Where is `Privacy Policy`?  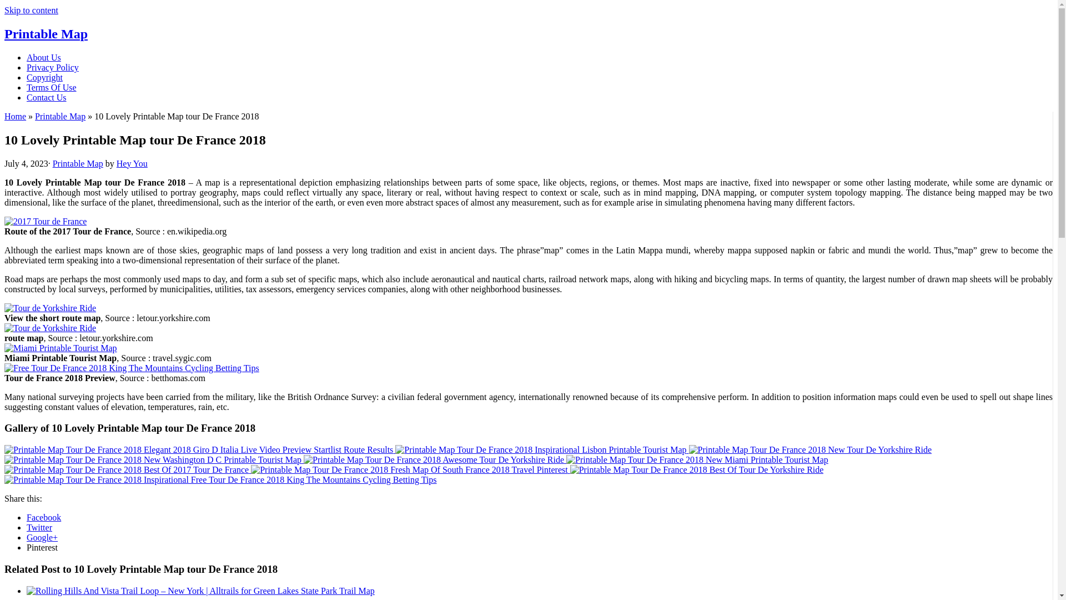 Privacy Policy is located at coordinates (53, 67).